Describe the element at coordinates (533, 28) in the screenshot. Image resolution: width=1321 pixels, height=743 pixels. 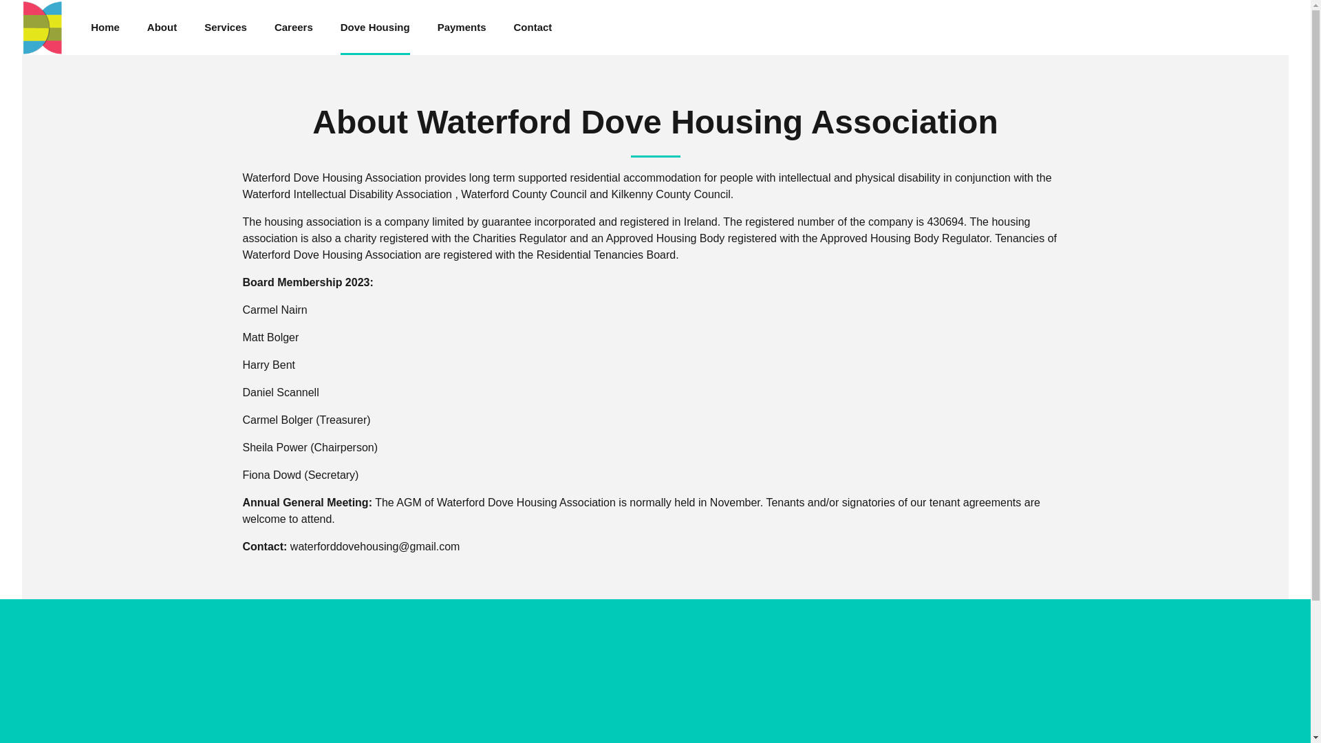
I see `Contact` at that location.